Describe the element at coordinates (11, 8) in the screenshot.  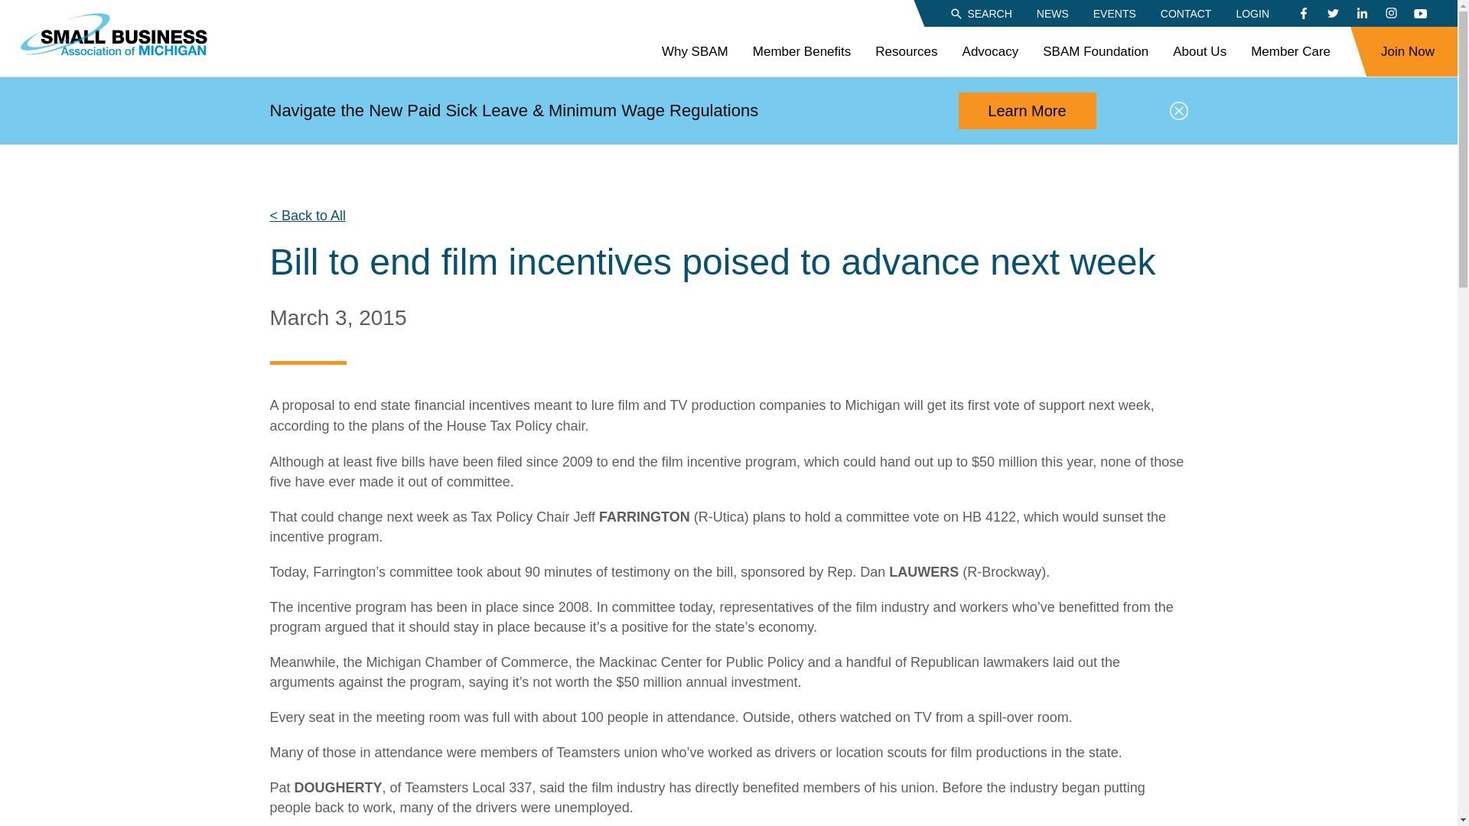
I see `Skip to main content` at that location.